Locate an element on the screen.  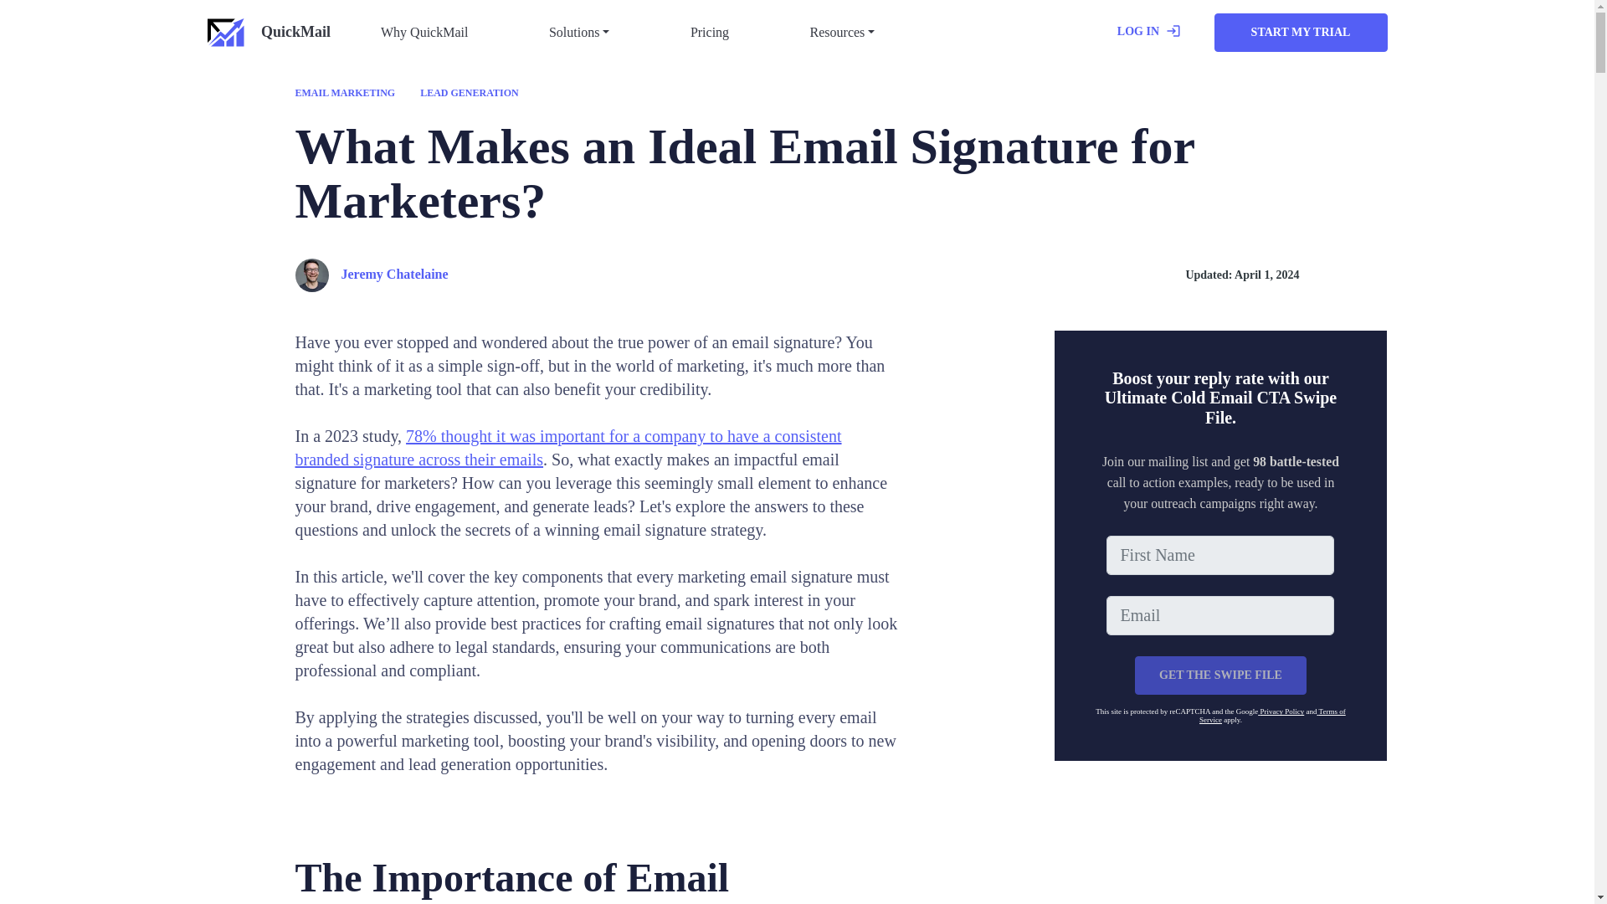
Resources is located at coordinates (843, 33).